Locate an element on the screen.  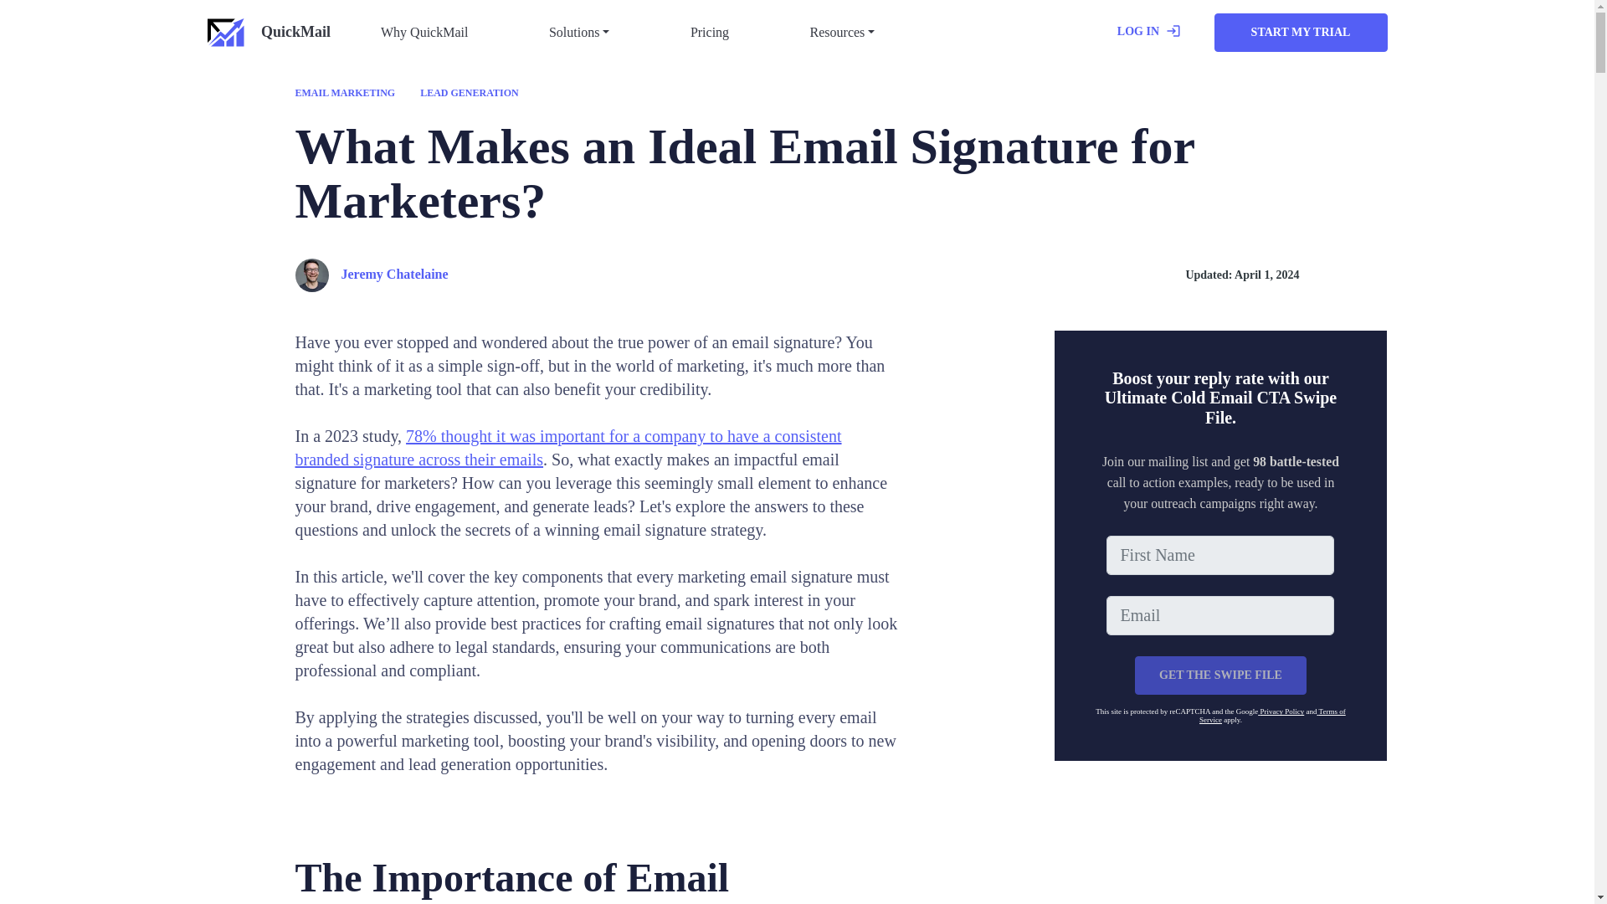
Resources is located at coordinates (843, 33).